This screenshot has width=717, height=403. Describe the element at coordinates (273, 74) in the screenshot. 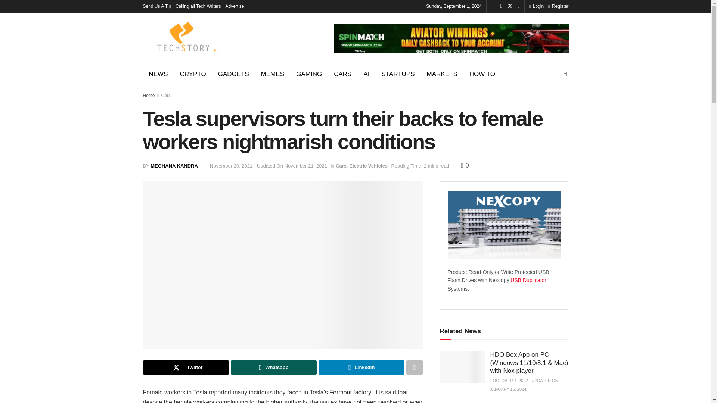

I see `MEMES` at that location.